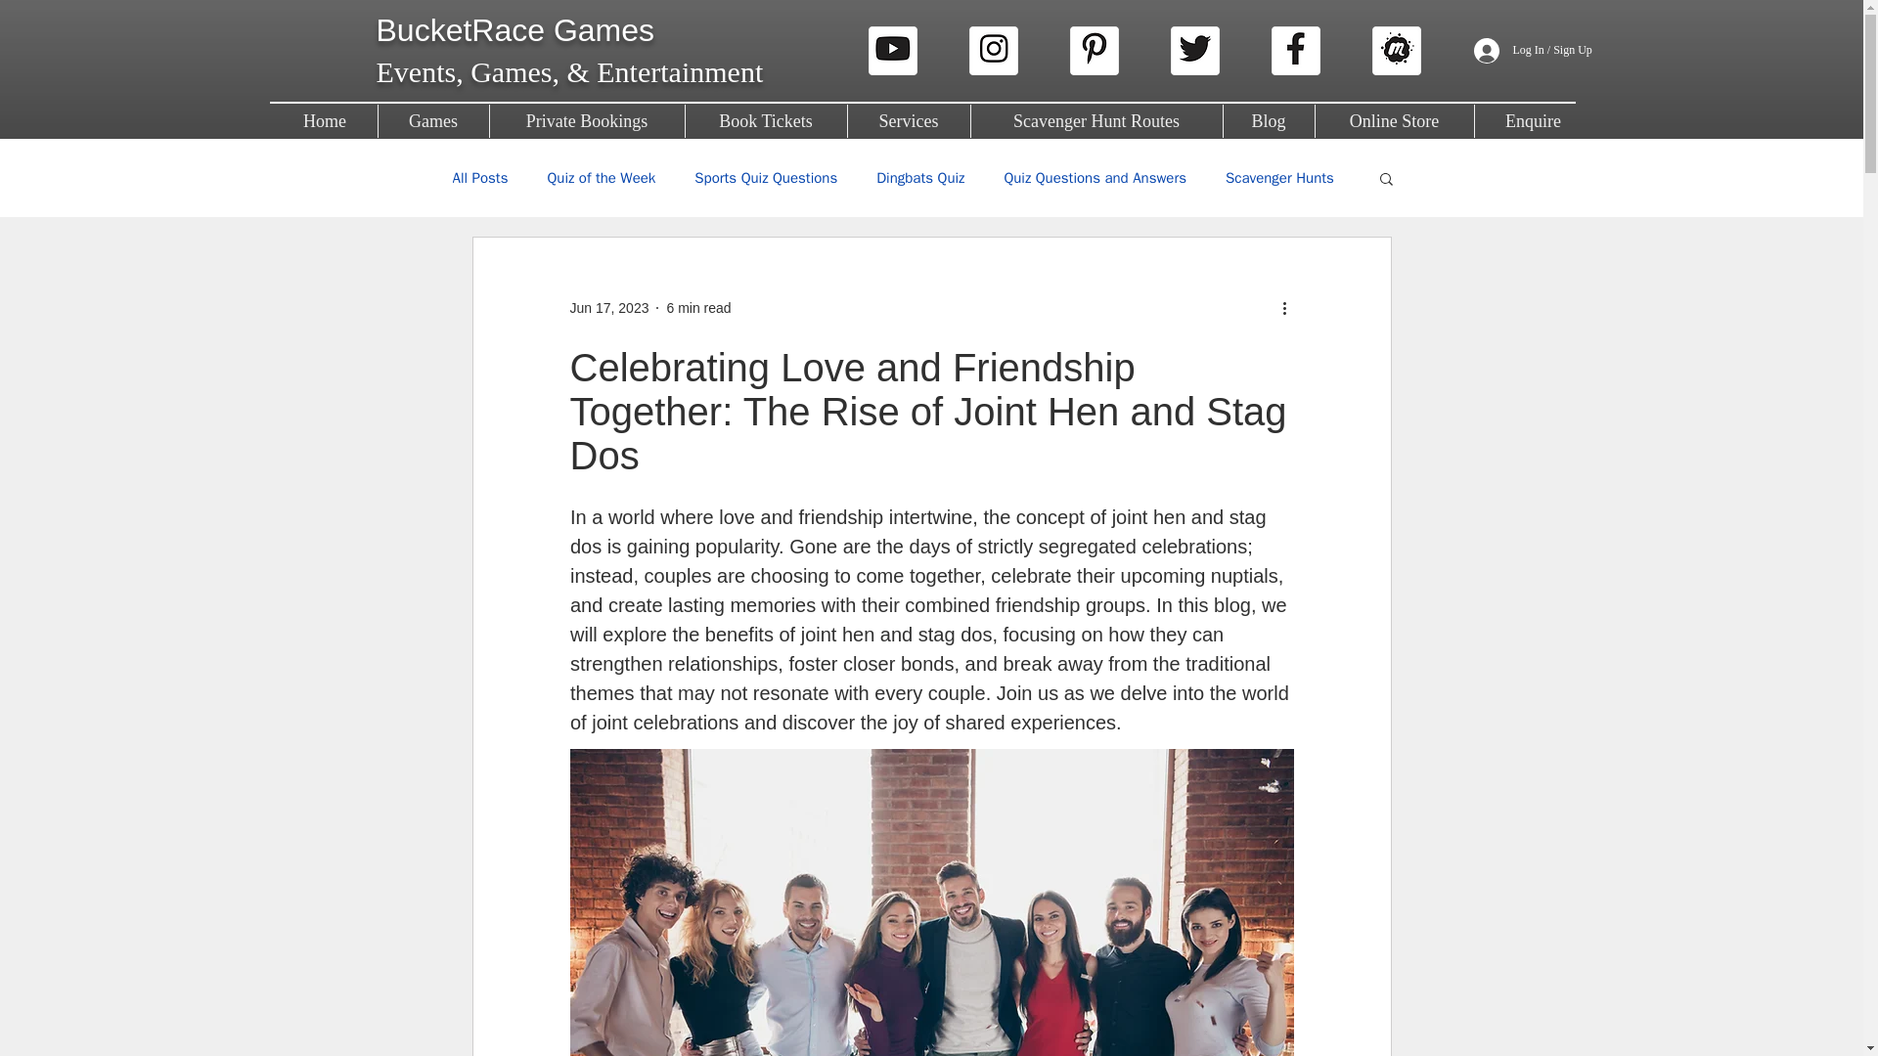 Image resolution: width=1878 pixels, height=1056 pixels. What do you see at coordinates (920, 177) in the screenshot?
I see `Dingbats Quiz` at bounding box center [920, 177].